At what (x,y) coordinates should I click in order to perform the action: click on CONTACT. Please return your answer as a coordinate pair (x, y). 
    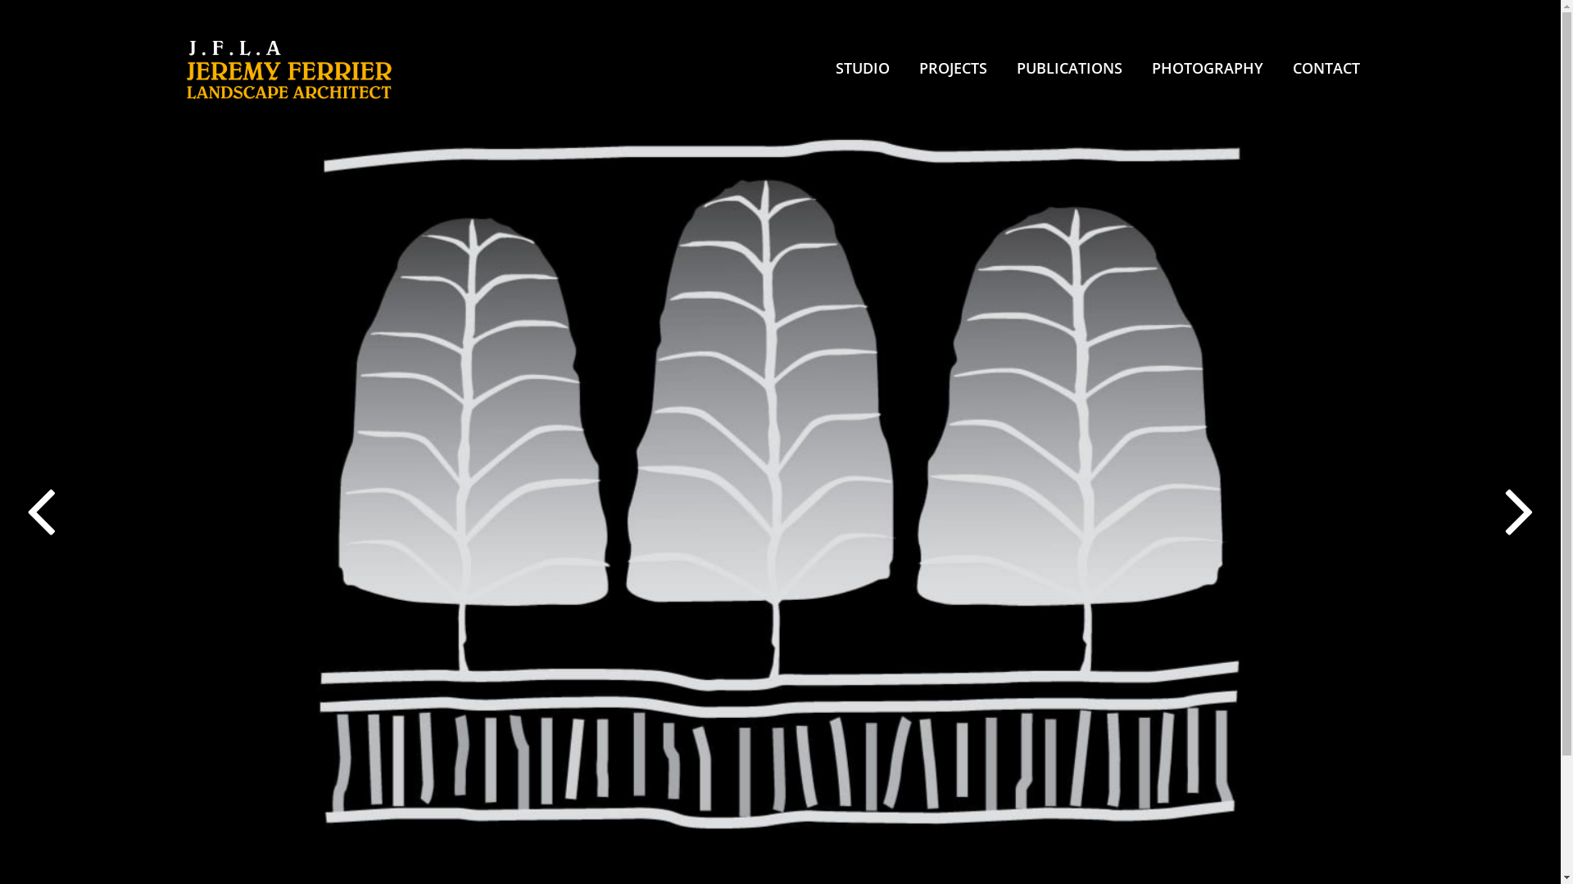
    Looking at the image, I should click on (1326, 68).